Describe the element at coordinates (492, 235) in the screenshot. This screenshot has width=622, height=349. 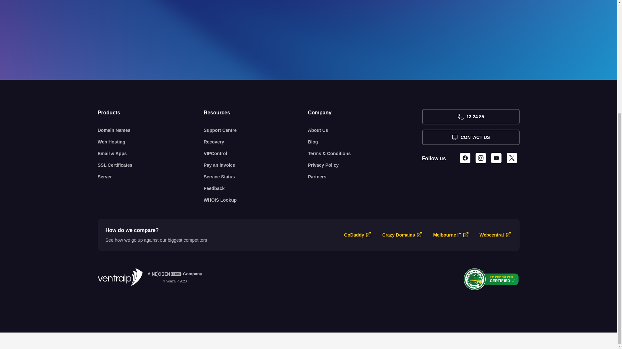
I see `Webcentral` at that location.